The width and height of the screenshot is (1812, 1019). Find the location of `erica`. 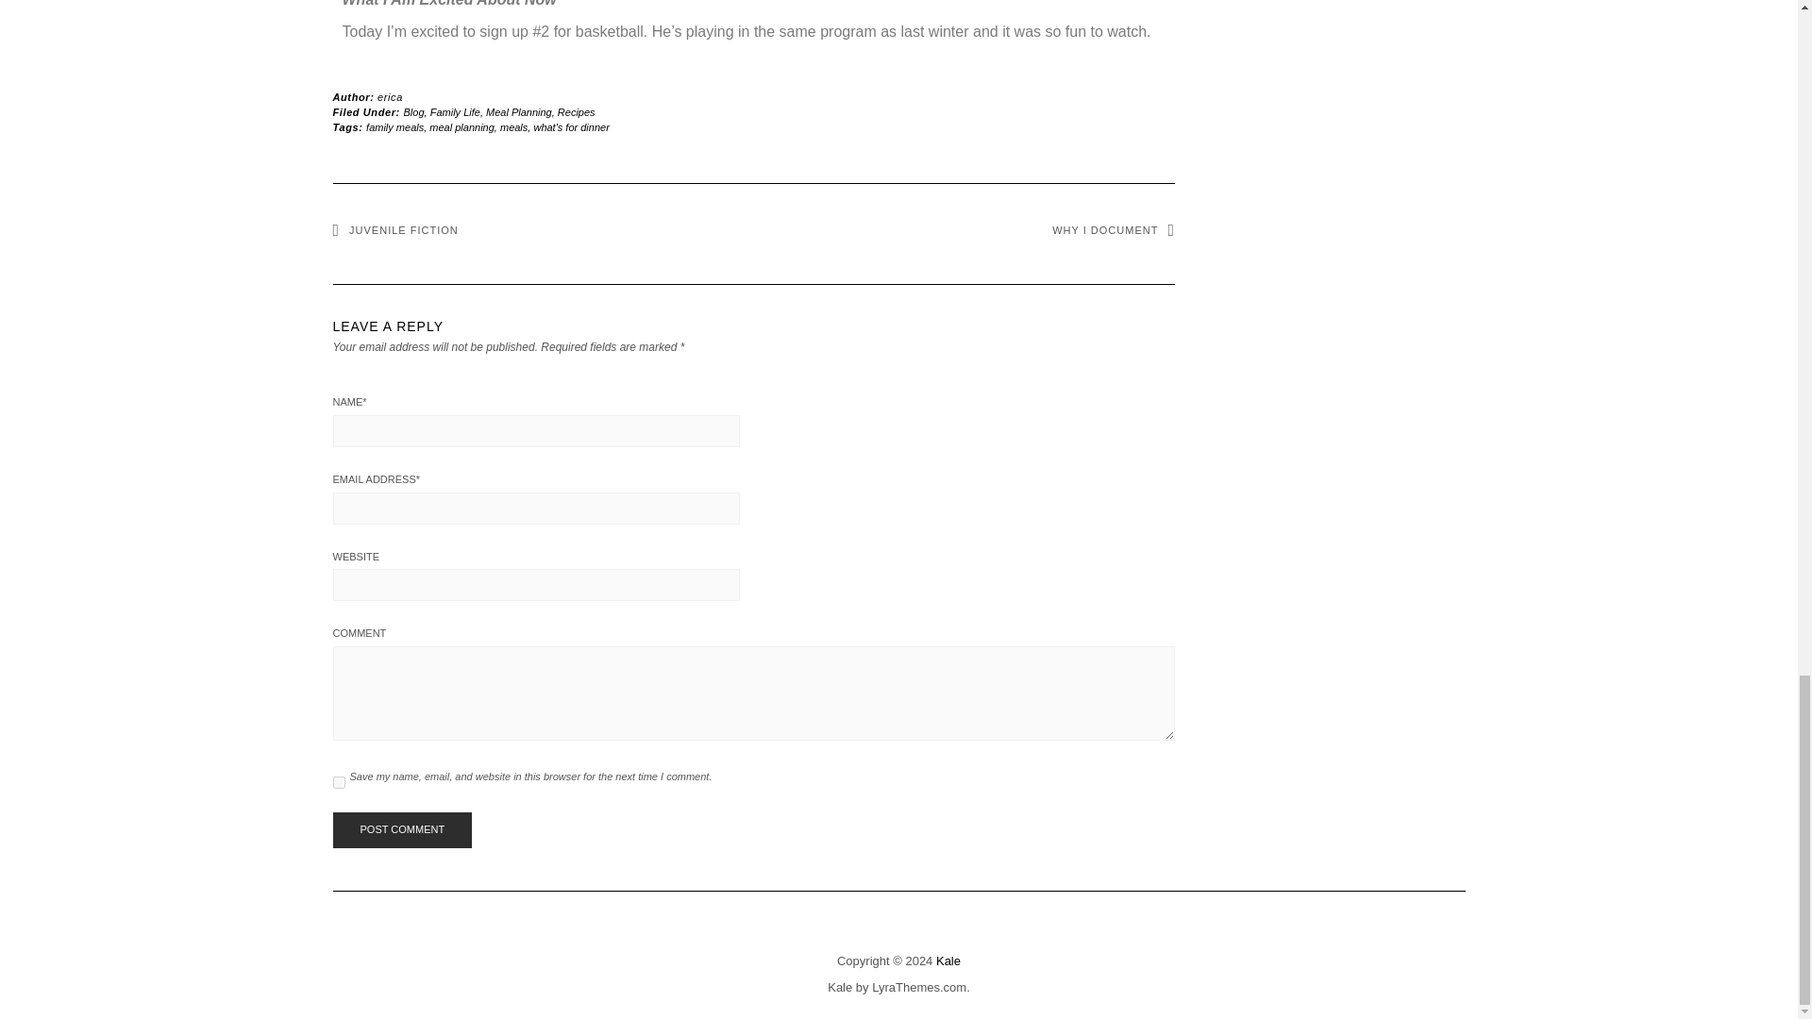

erica is located at coordinates (389, 97).